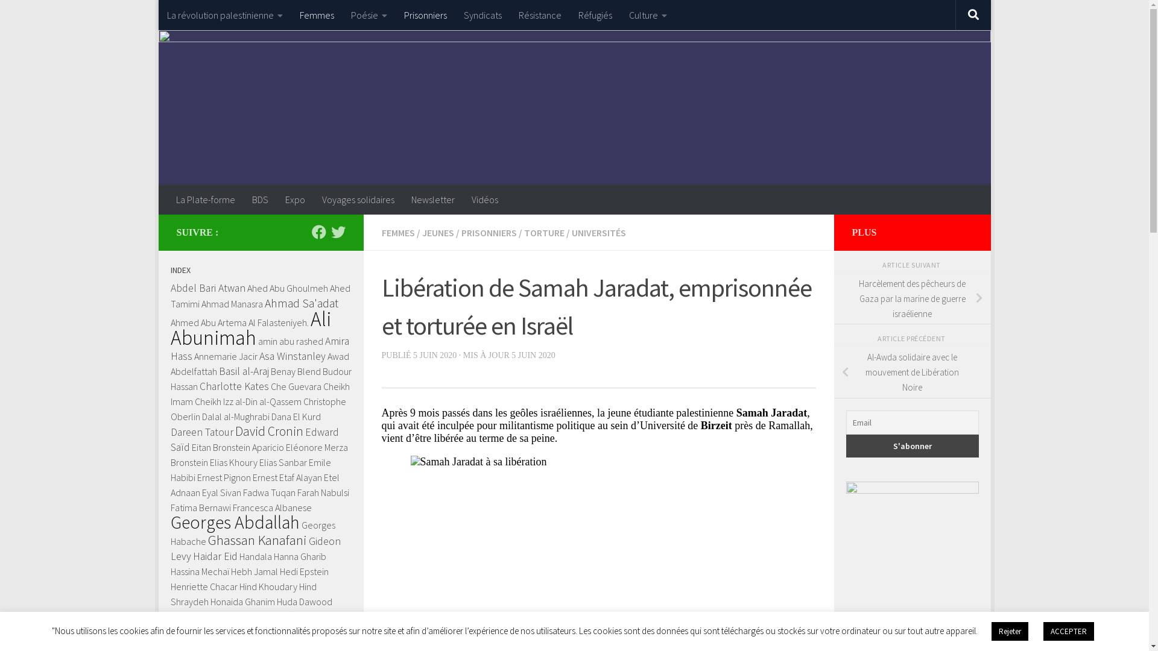 Image resolution: width=1158 pixels, height=651 pixels. I want to click on La Plate-forme, so click(206, 200).